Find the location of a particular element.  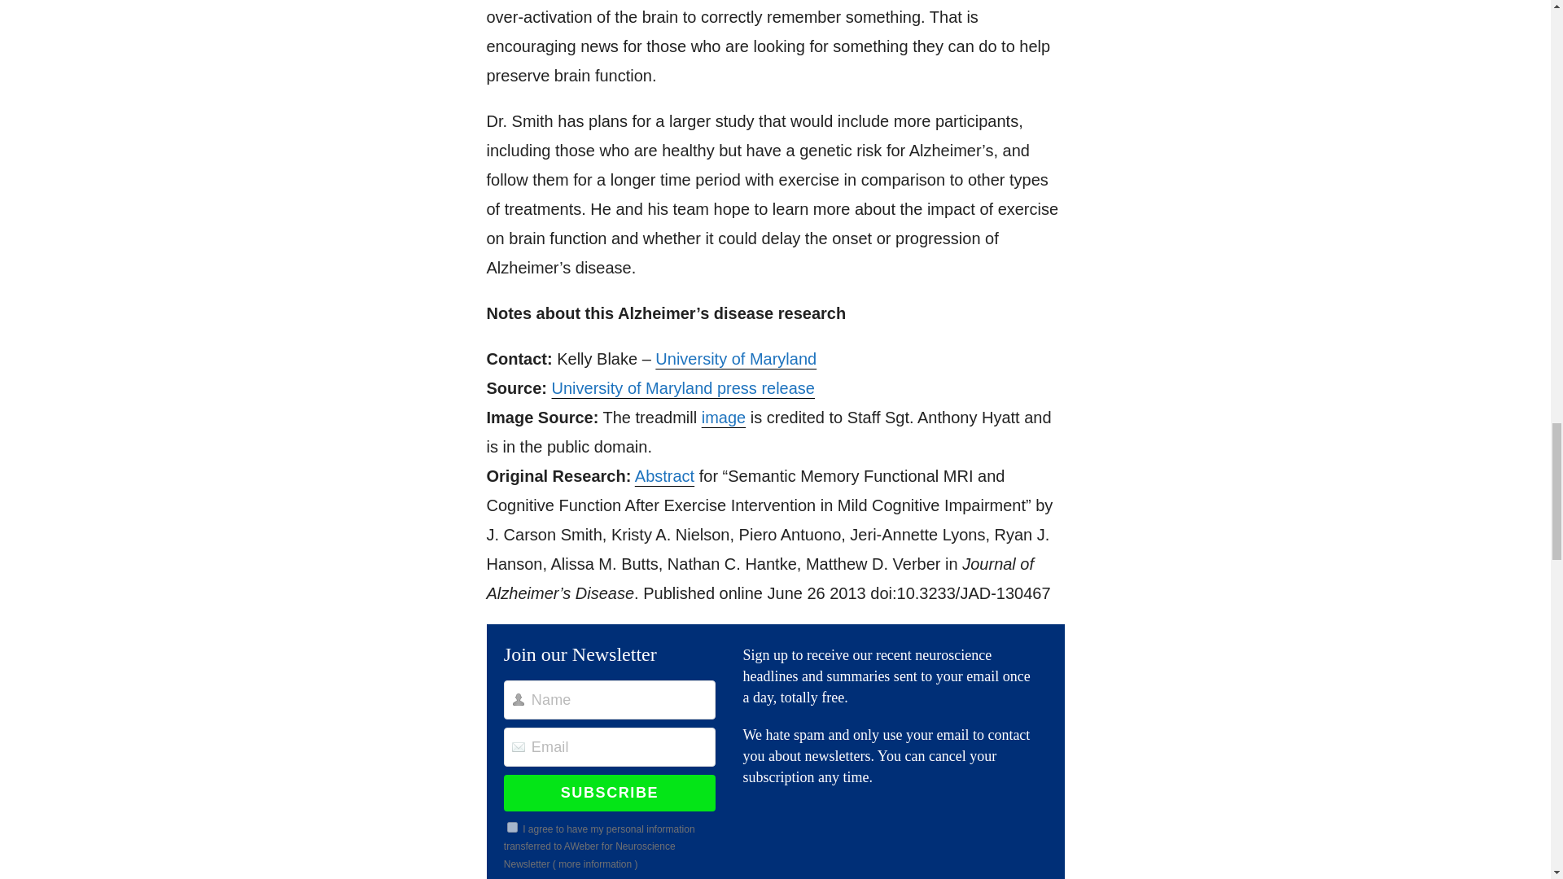

SUBSCRIBE is located at coordinates (609, 792).